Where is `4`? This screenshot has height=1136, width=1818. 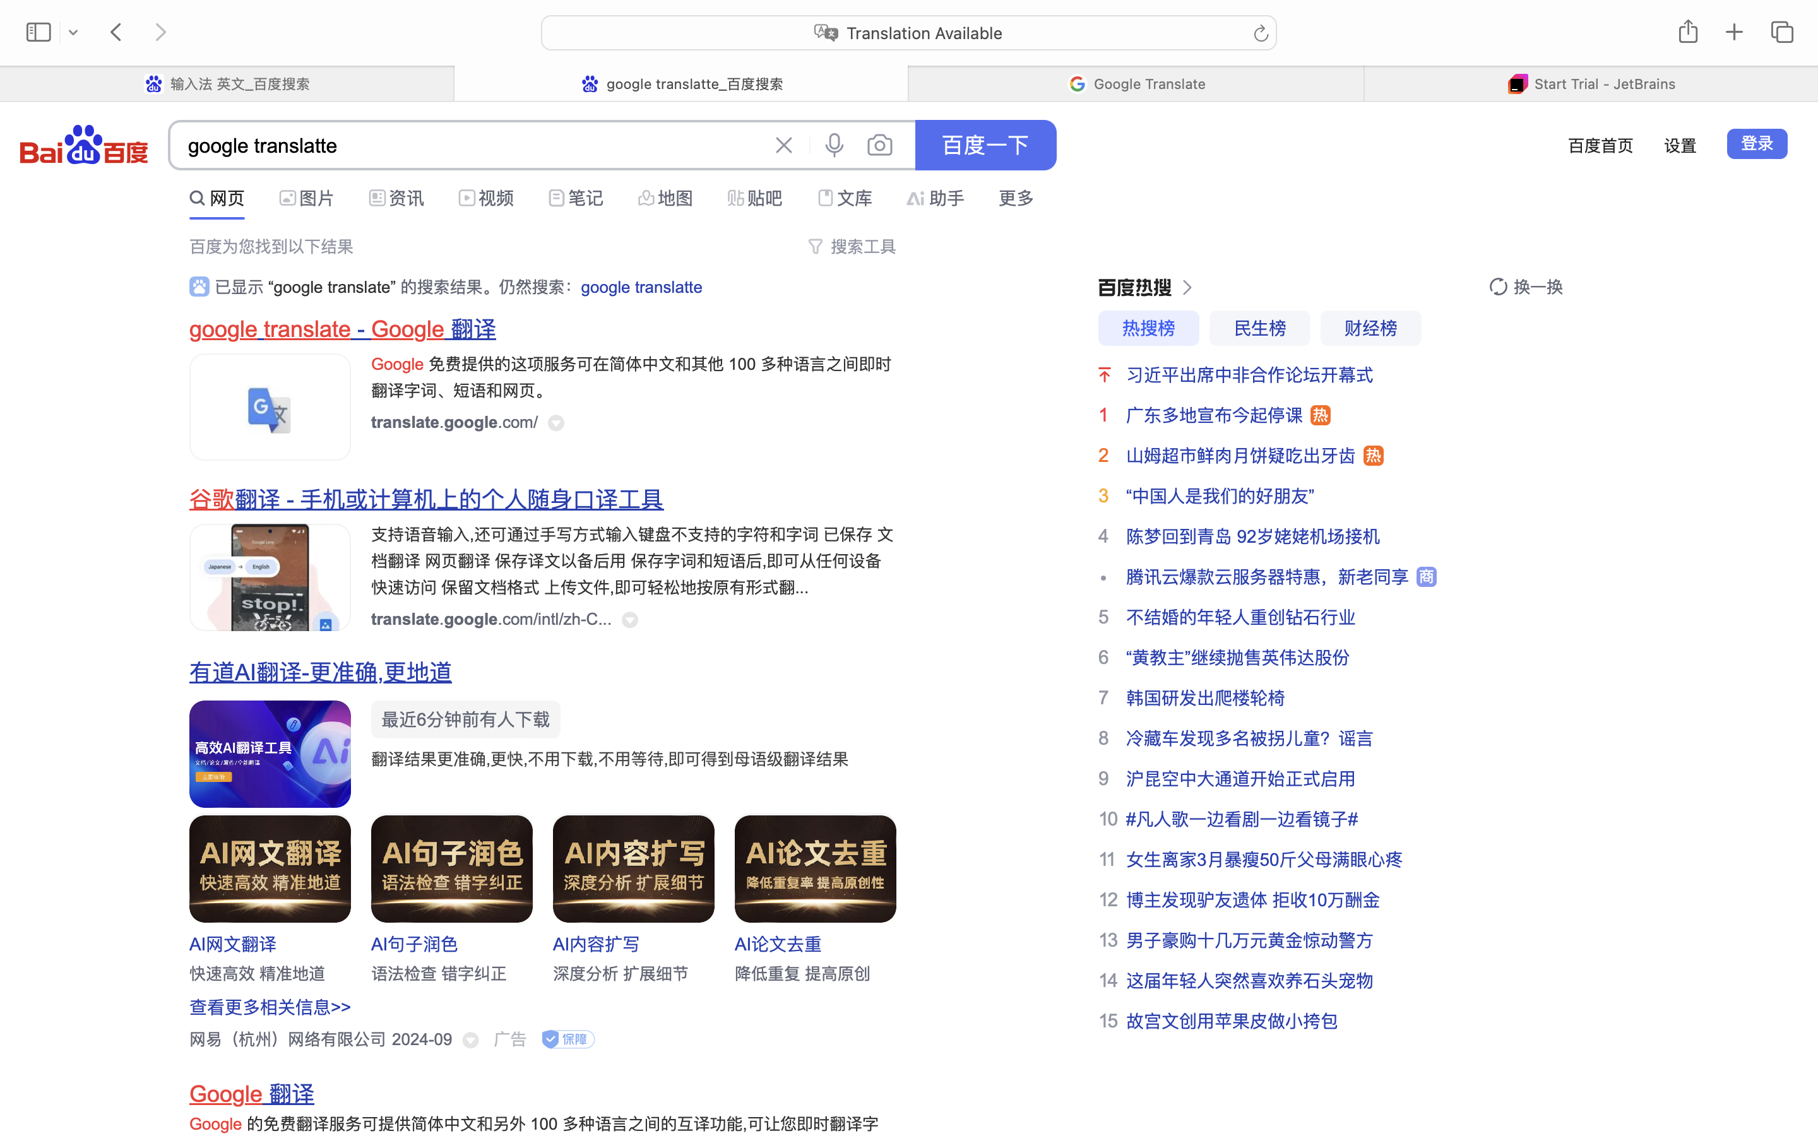
4 is located at coordinates (1103, 536).